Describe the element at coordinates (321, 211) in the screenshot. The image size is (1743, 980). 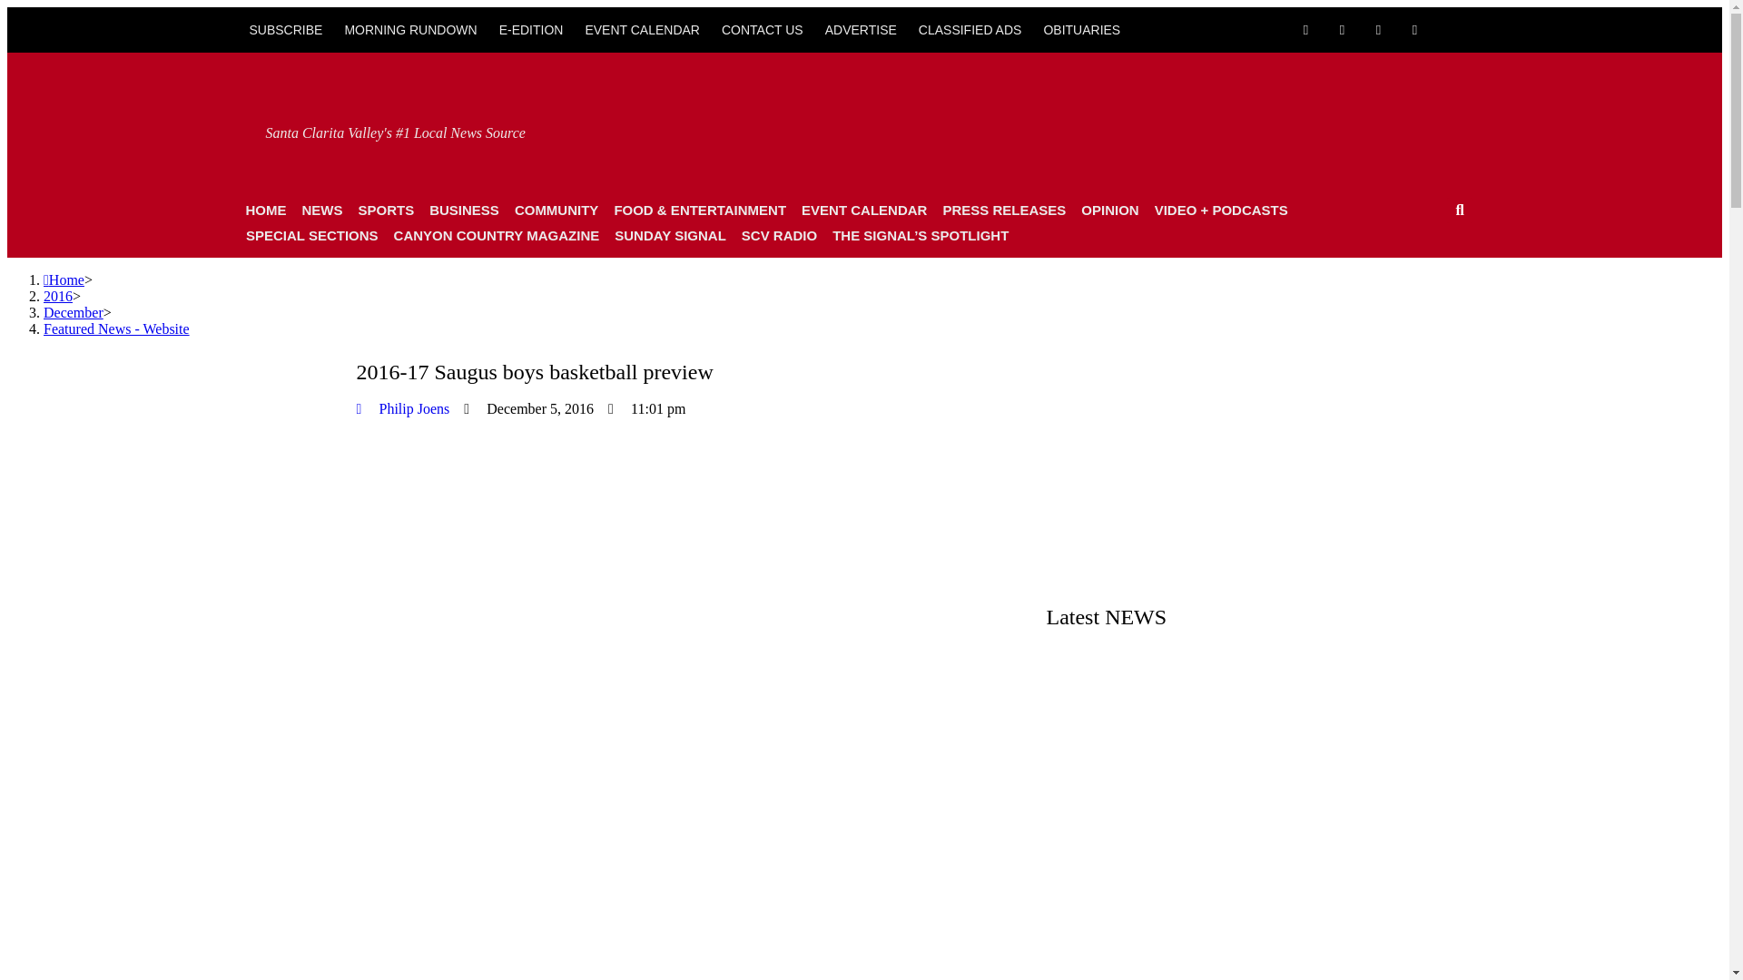
I see `NEWS` at that location.